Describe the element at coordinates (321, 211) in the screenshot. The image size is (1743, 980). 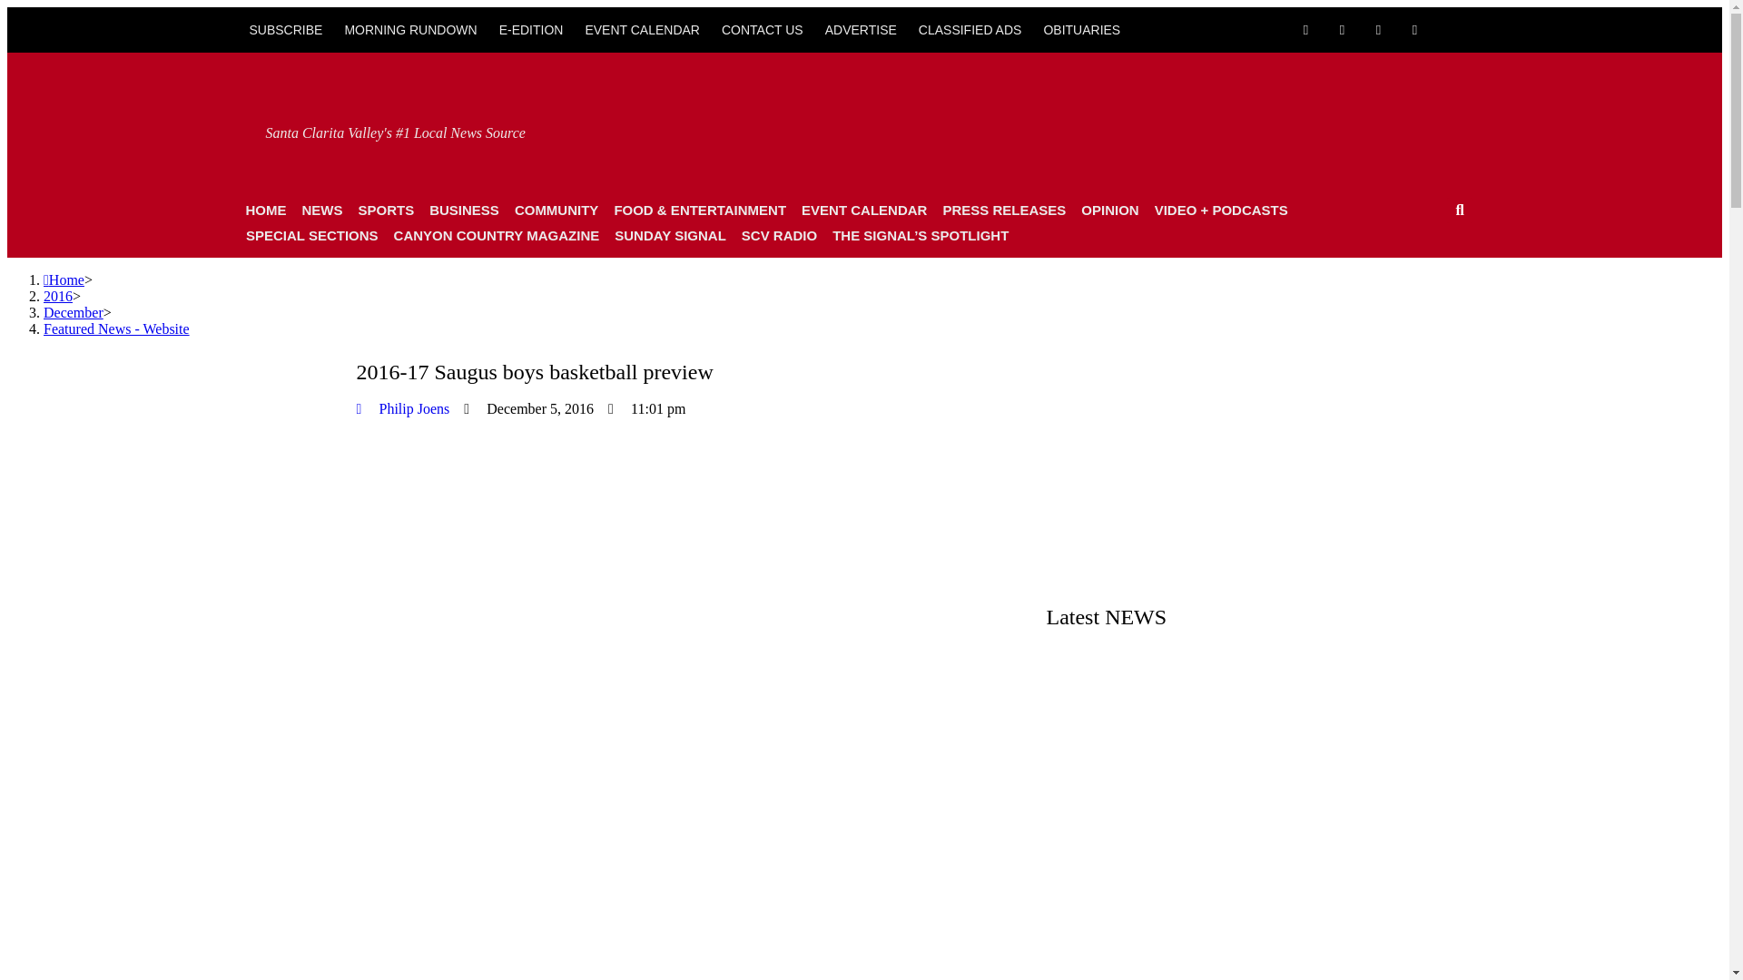
I see `NEWS` at that location.